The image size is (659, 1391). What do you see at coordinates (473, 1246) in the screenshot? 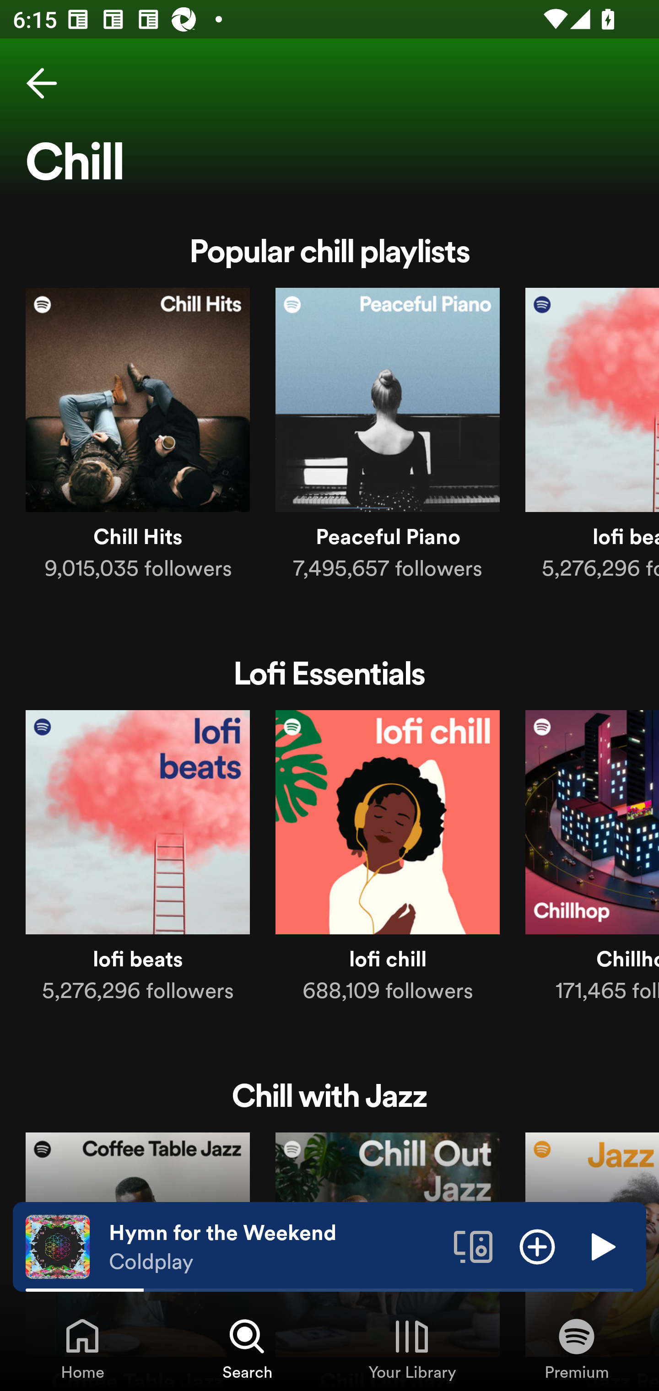
I see `Connect to a device. Opens the devices menu` at bounding box center [473, 1246].